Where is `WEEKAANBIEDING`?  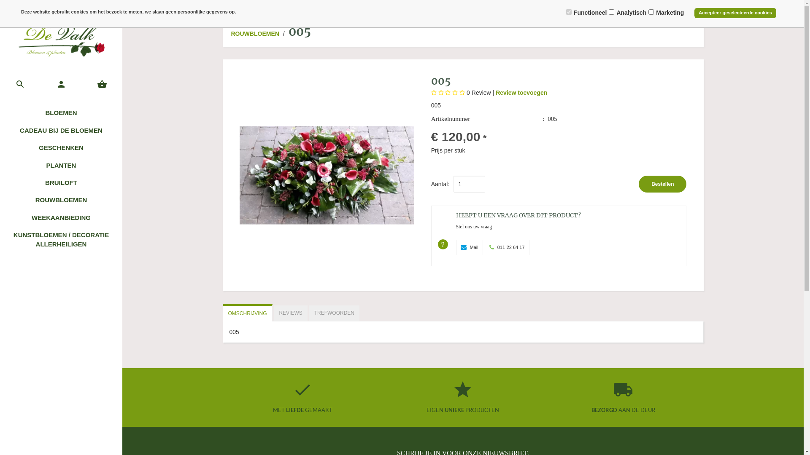 WEEKAANBIEDING is located at coordinates (61, 217).